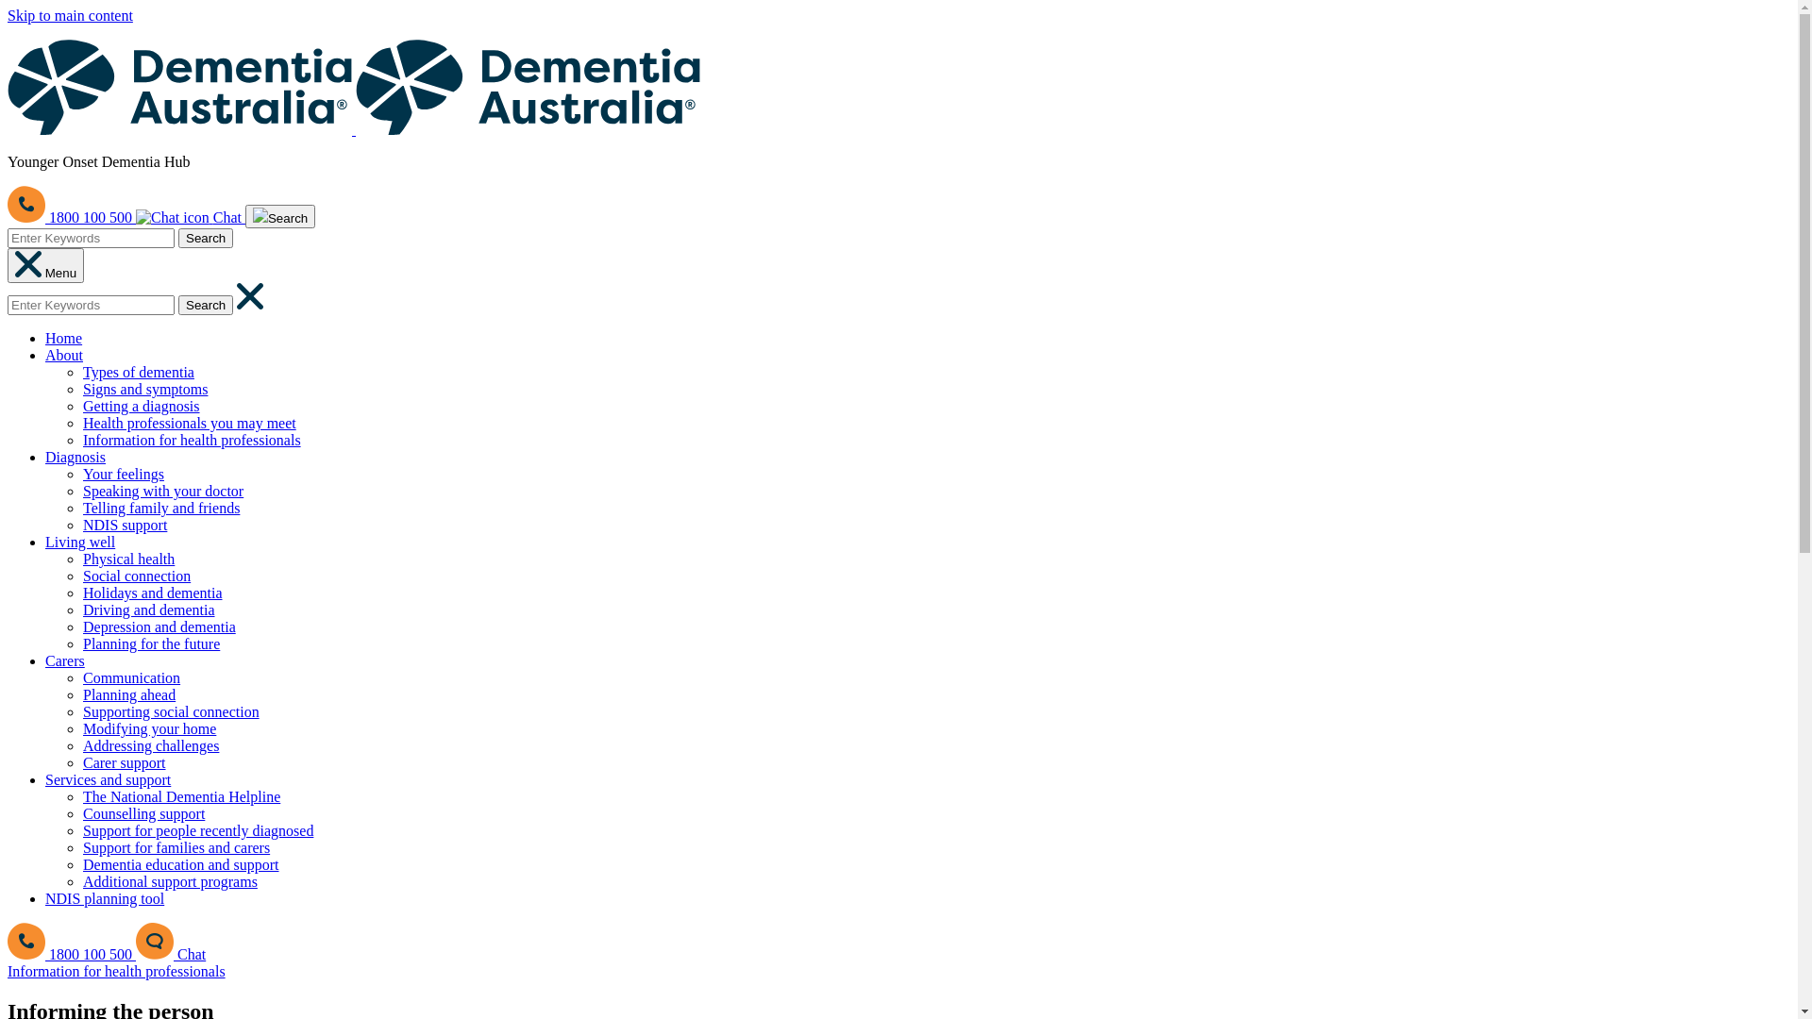 Image resolution: width=1812 pixels, height=1019 pixels. What do you see at coordinates (198, 830) in the screenshot?
I see `Support for people recently diagnosed` at bounding box center [198, 830].